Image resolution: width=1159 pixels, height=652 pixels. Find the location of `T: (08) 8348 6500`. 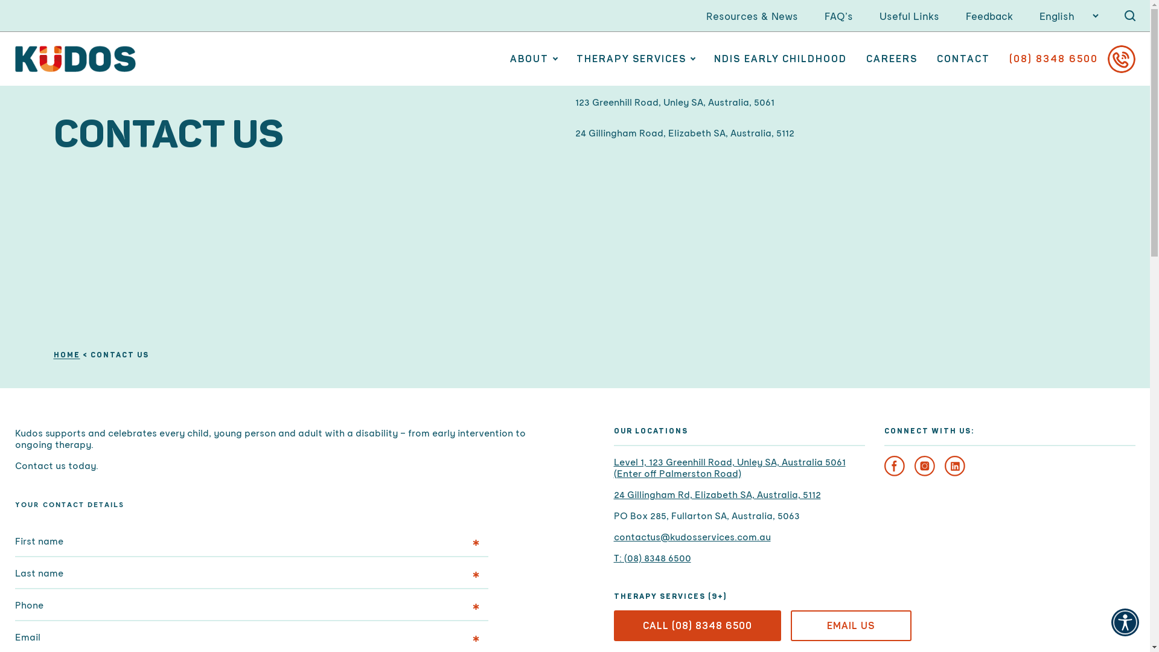

T: (08) 8348 6500 is located at coordinates (739, 558).